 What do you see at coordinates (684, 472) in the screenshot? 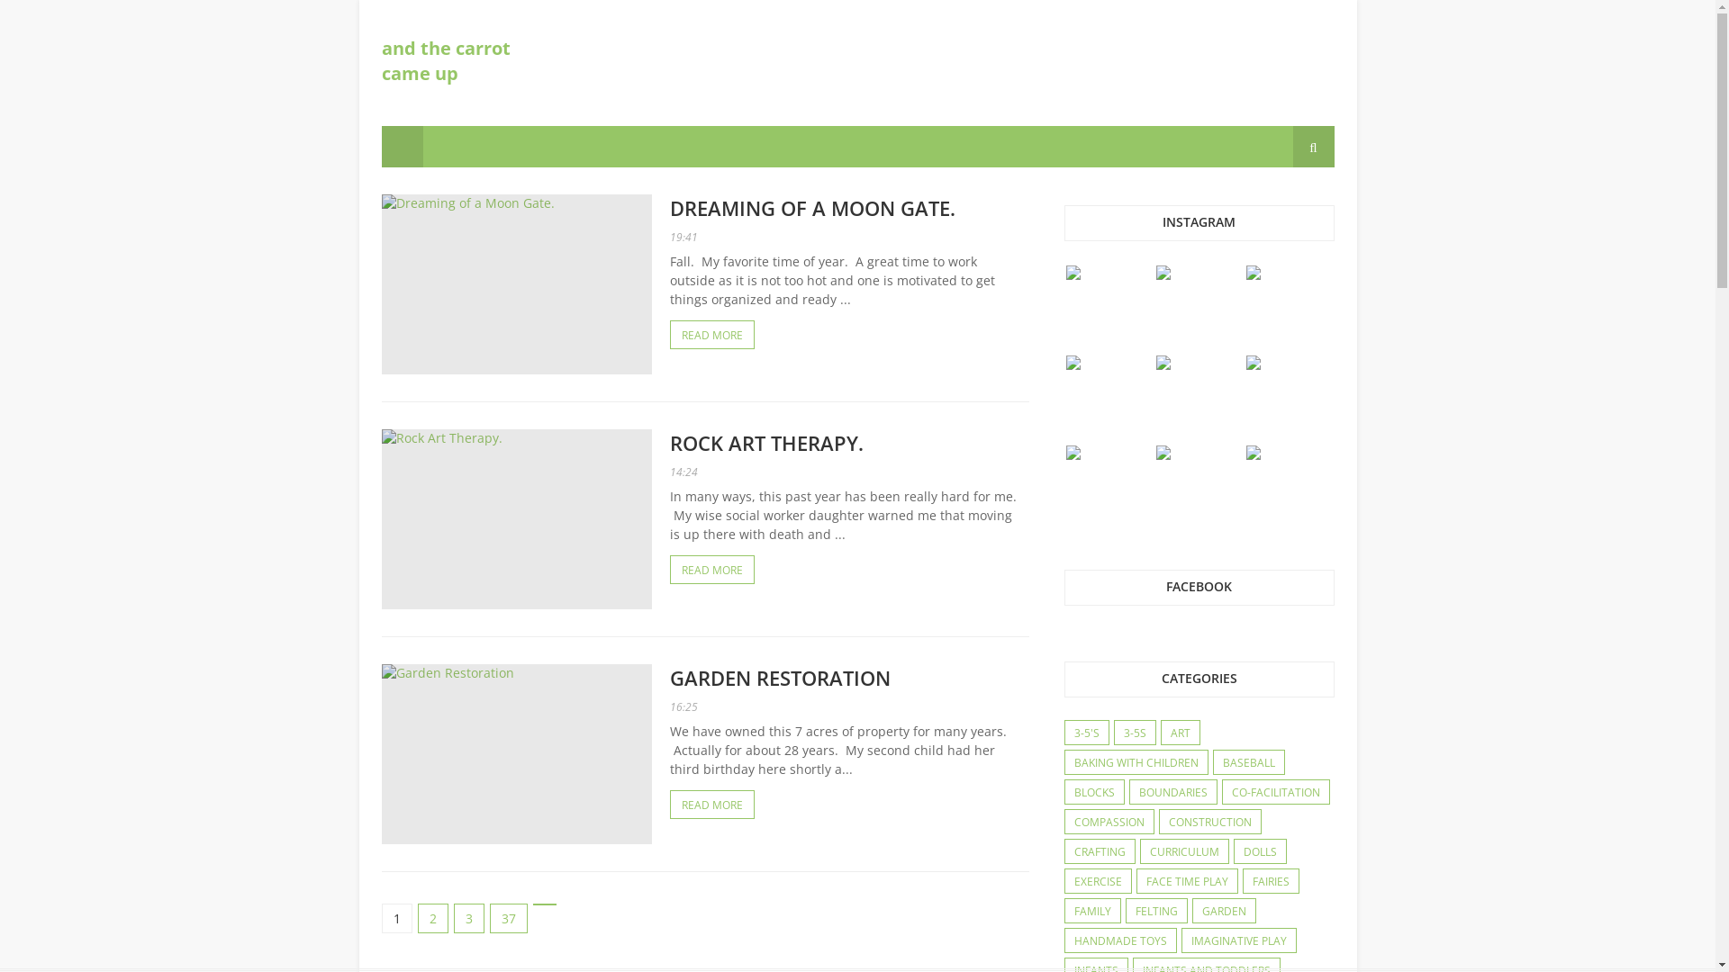
I see `14:24` at bounding box center [684, 472].